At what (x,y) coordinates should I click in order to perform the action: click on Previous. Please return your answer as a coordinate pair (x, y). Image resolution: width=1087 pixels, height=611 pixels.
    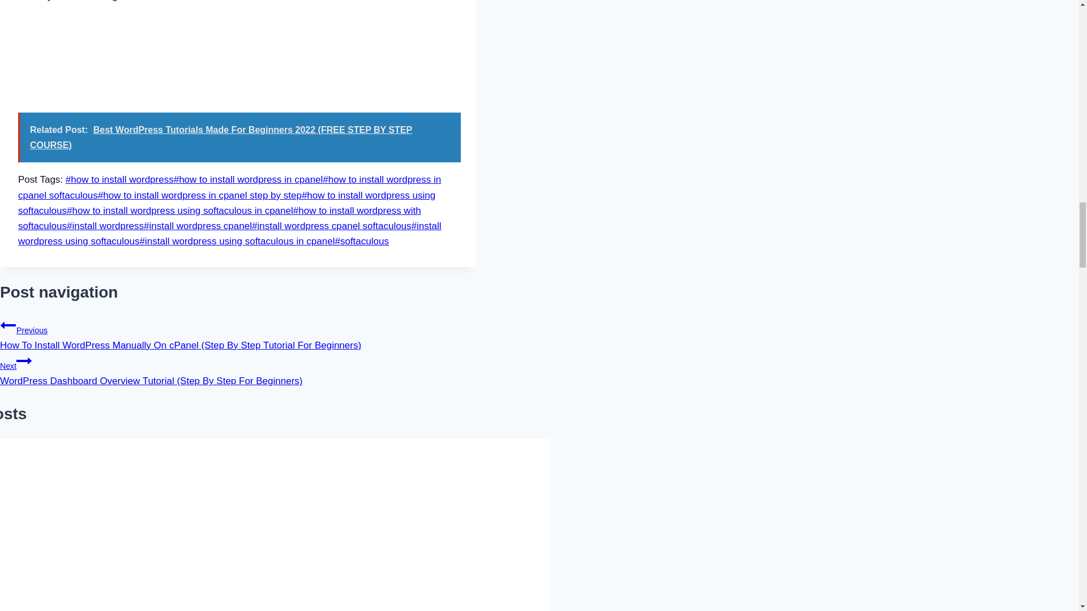
    Looking at the image, I should click on (8, 325).